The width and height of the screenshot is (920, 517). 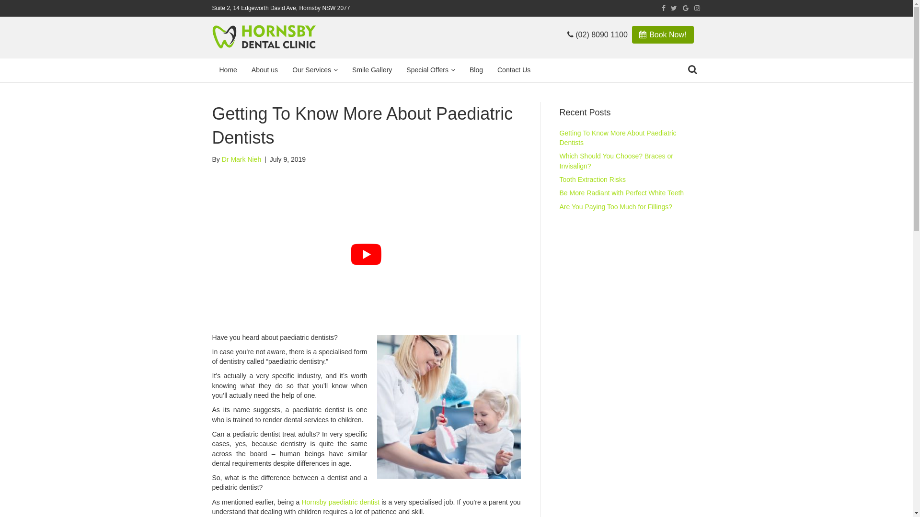 I want to click on Are You Paying Too Much for Fillings?, so click(x=616, y=207).